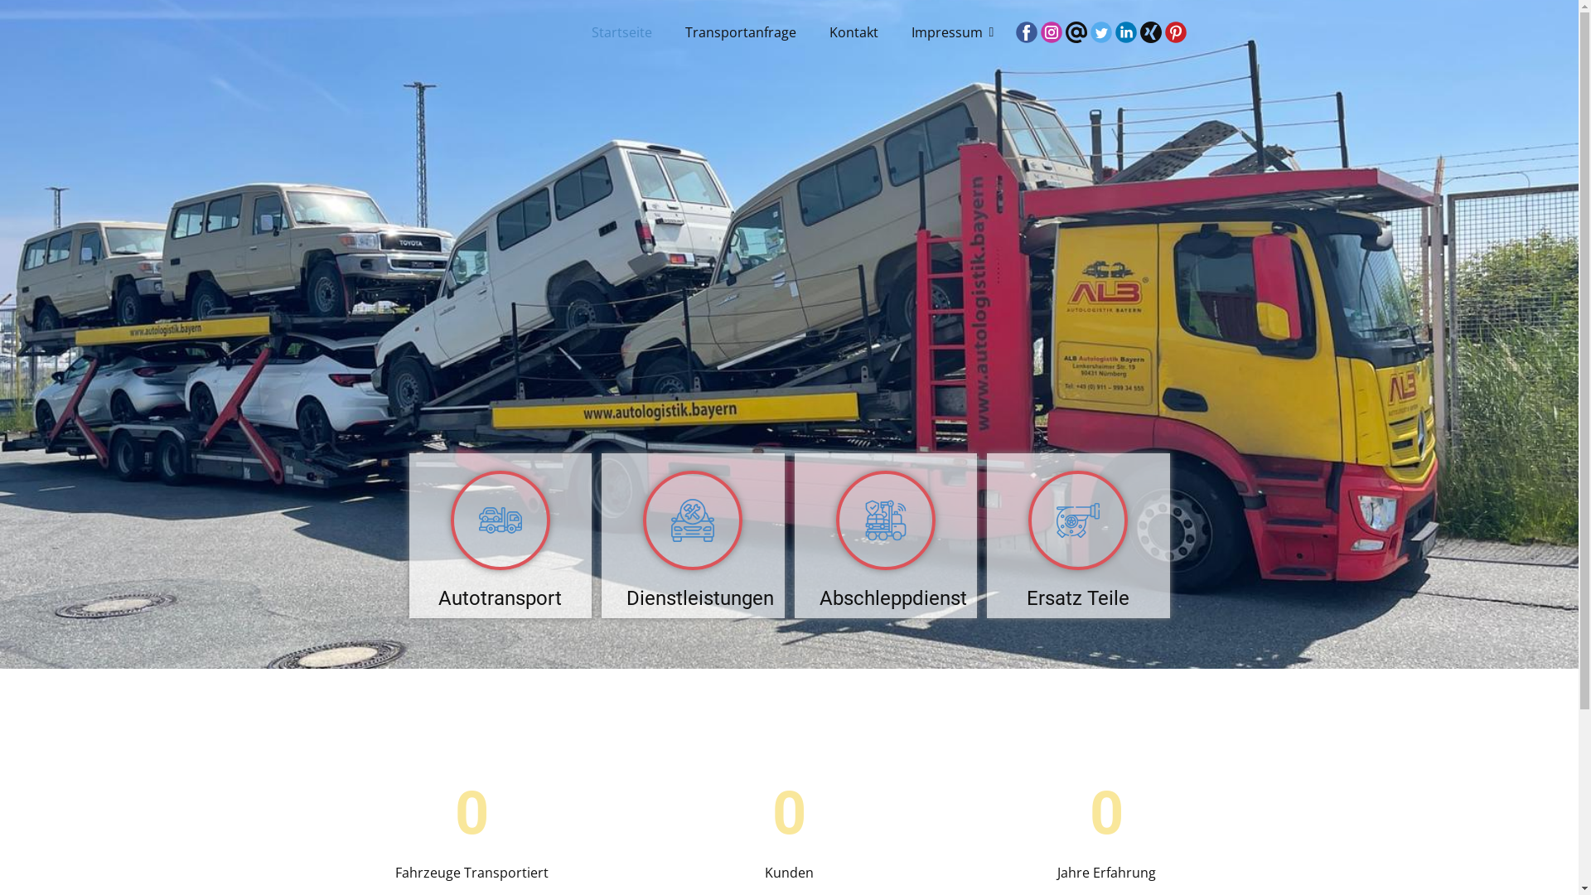 This screenshot has height=895, width=1591. What do you see at coordinates (1078, 520) in the screenshot?
I see `KFZ Ersatzteile` at bounding box center [1078, 520].